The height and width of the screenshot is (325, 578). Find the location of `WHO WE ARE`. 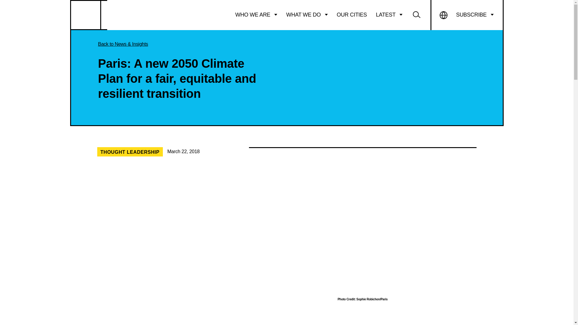

WHO WE ARE is located at coordinates (256, 15).